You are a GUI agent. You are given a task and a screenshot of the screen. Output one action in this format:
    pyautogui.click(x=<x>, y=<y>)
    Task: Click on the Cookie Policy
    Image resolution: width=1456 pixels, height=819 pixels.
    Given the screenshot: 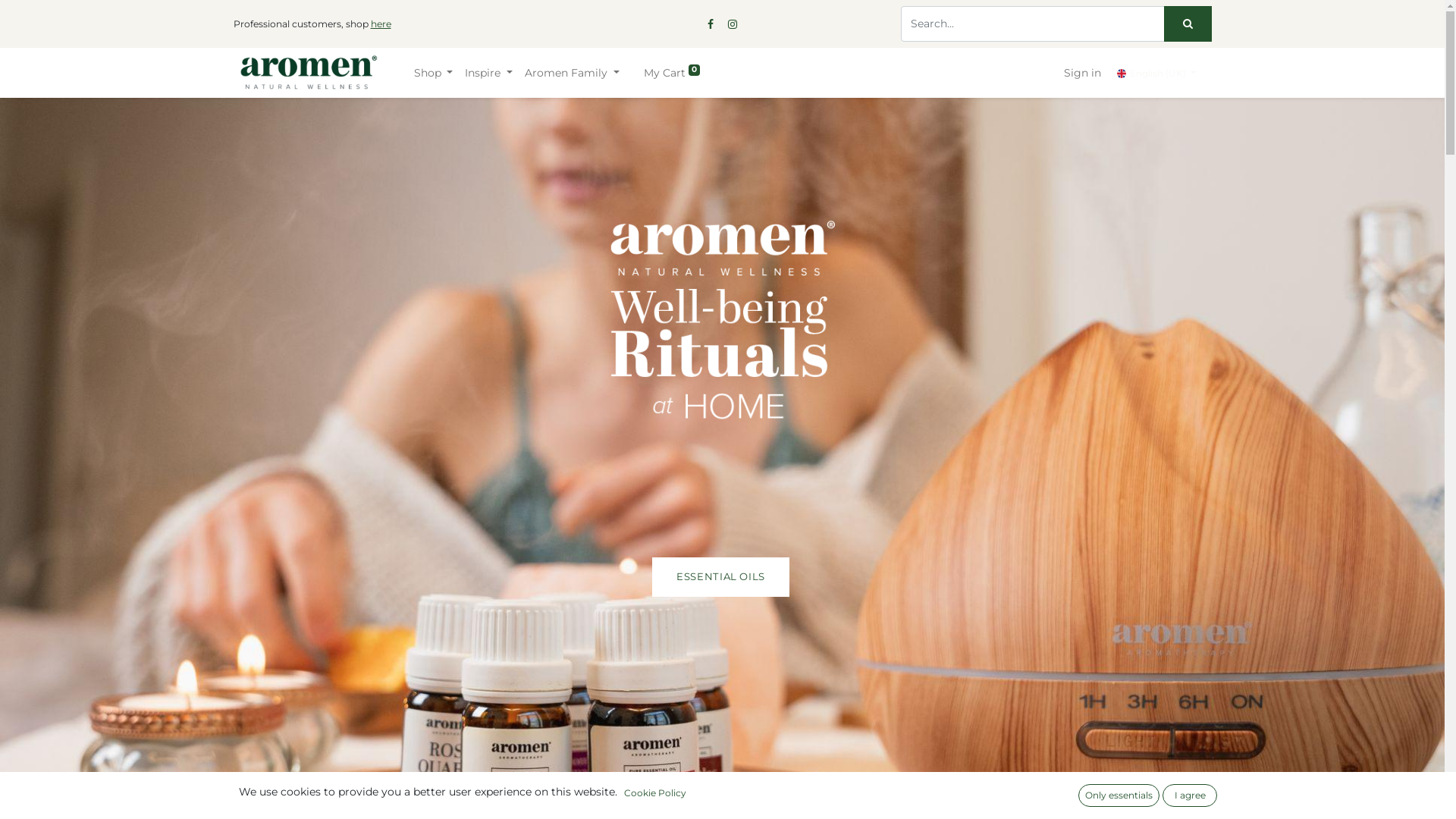 What is the action you would take?
    pyautogui.click(x=655, y=793)
    